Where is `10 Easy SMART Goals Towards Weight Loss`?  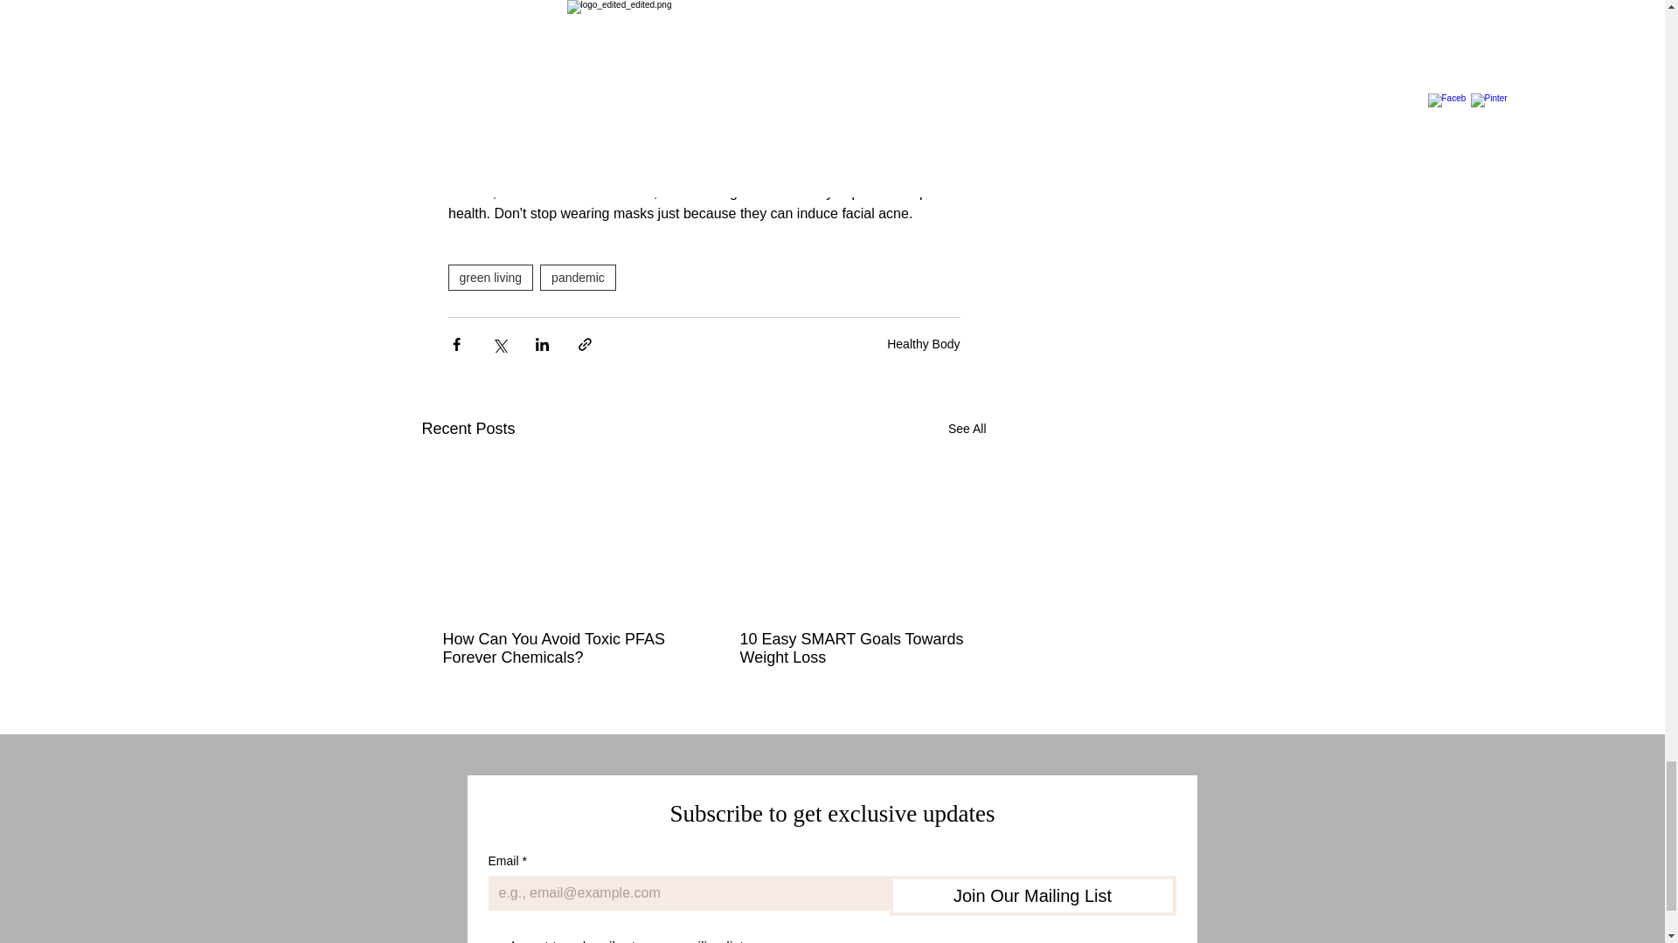
10 Easy SMART Goals Towards Weight Loss is located at coordinates (852, 648).